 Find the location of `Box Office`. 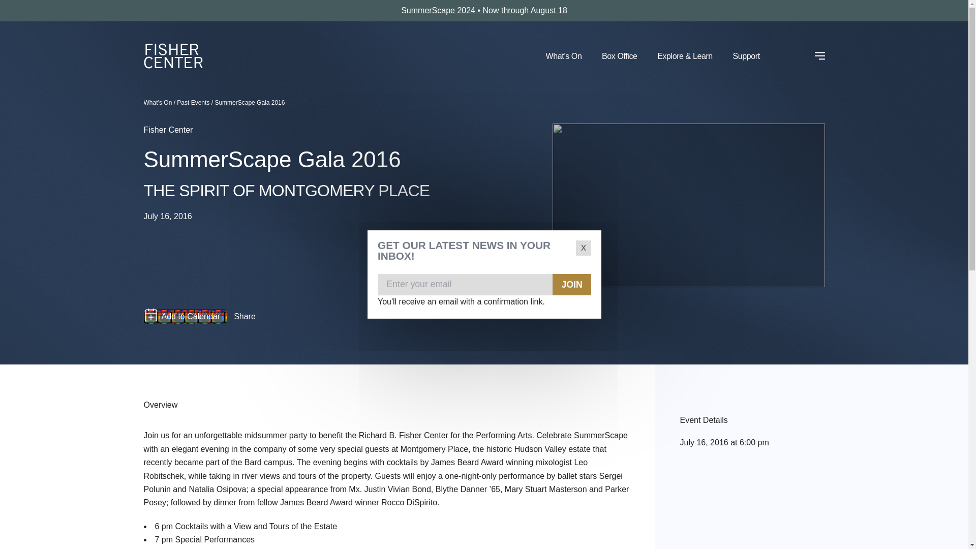

Box Office is located at coordinates (619, 56).